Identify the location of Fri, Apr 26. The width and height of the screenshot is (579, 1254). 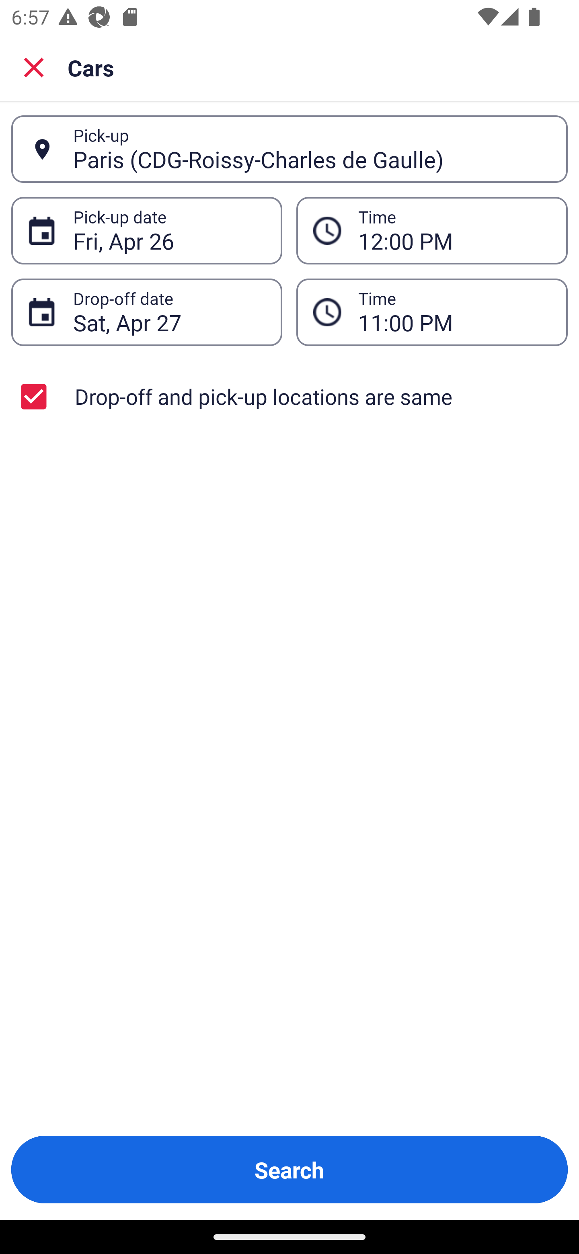
(169, 231).